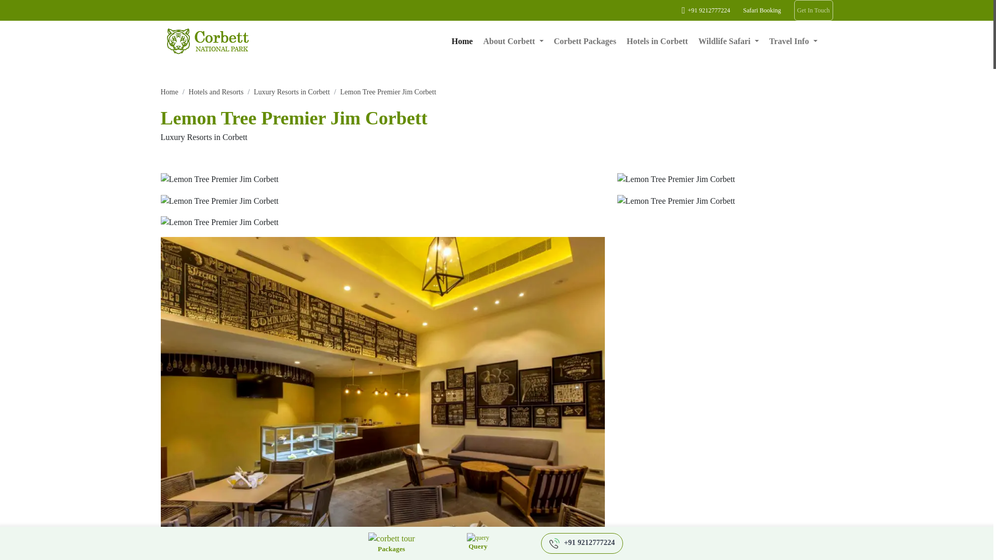 The width and height of the screenshot is (996, 560). Describe the element at coordinates (585, 41) in the screenshot. I see `Corbett Packages` at that location.